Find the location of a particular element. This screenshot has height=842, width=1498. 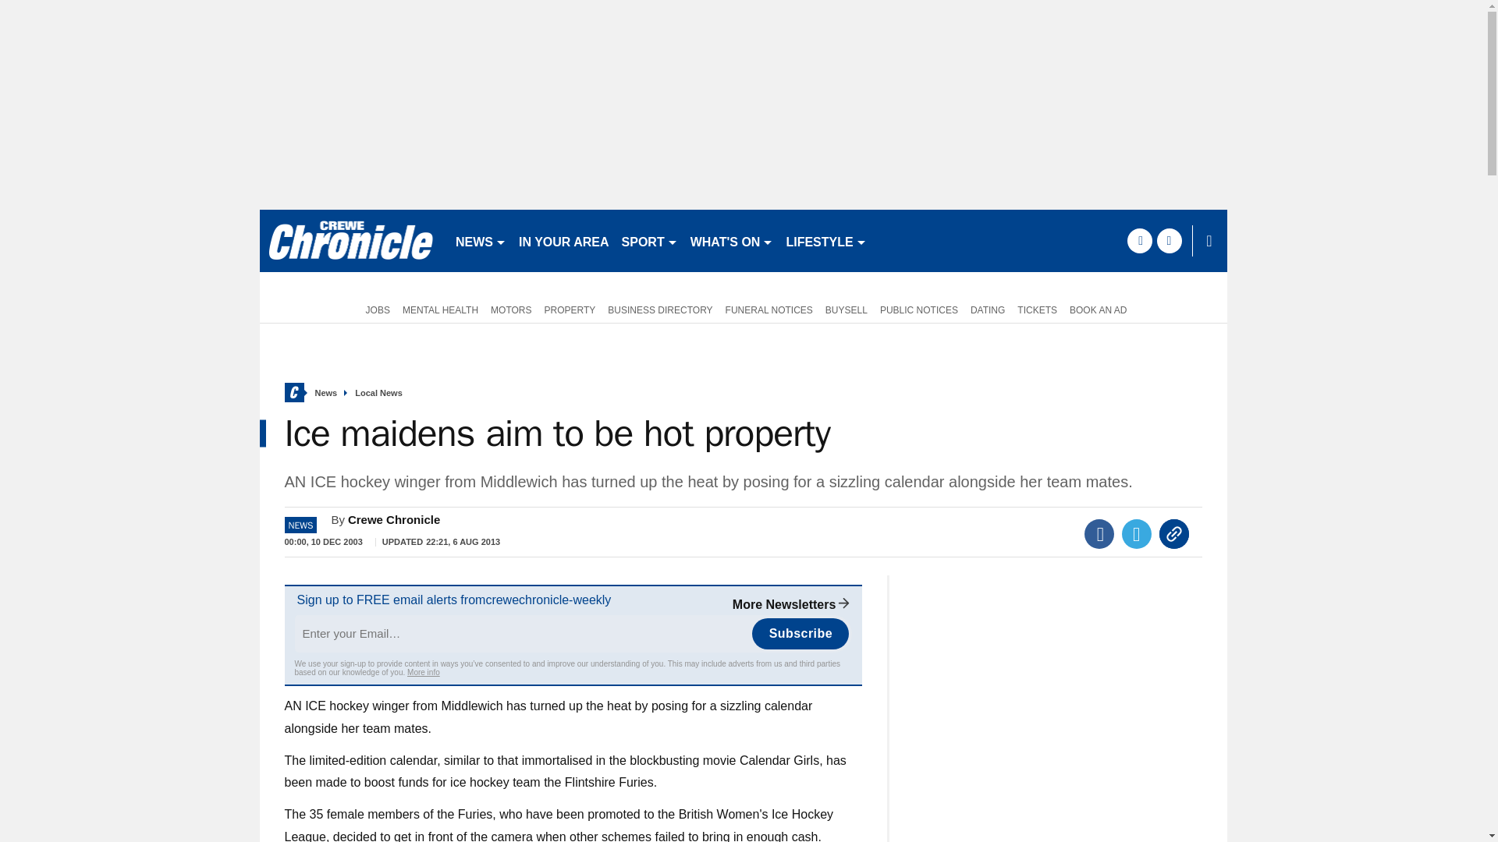

IN YOUR AREA is located at coordinates (563, 240).